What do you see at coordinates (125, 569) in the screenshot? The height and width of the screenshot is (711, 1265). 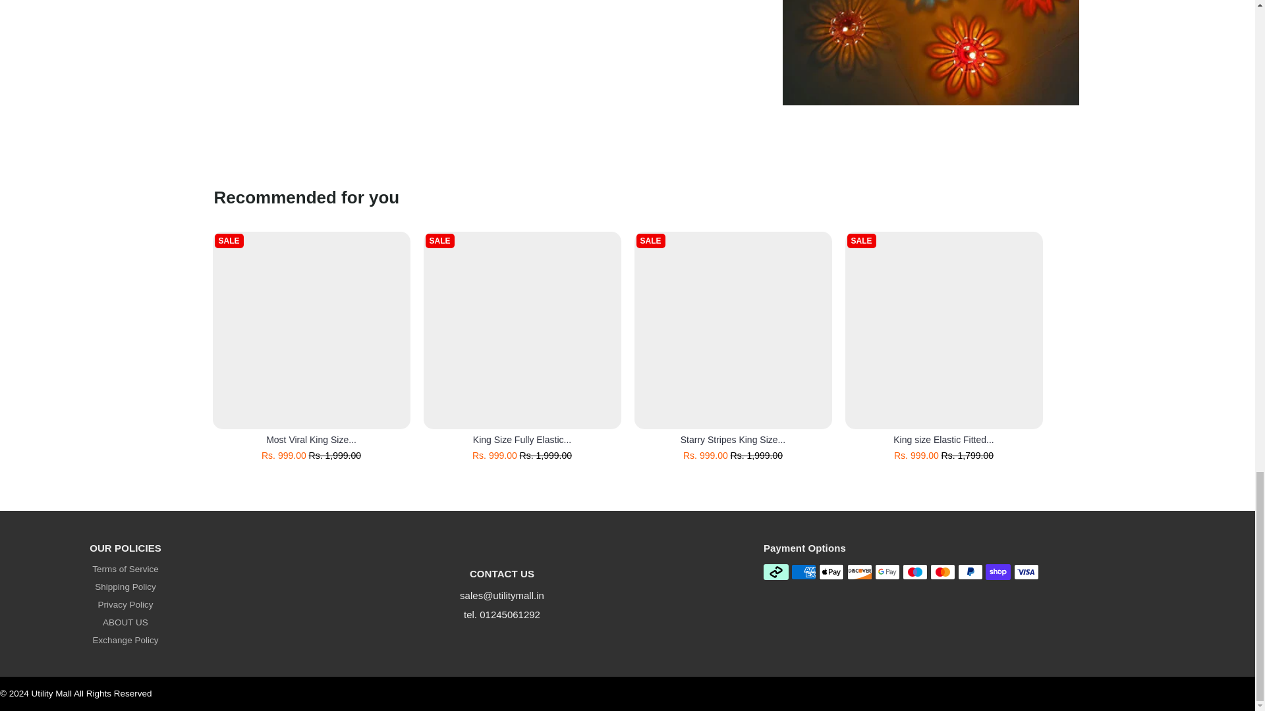 I see `Terms of Service` at bounding box center [125, 569].